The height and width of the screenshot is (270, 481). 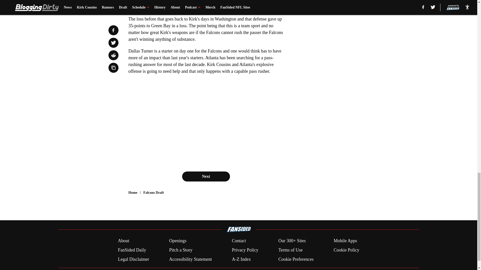 I want to click on Pitch a Story, so click(x=181, y=250).